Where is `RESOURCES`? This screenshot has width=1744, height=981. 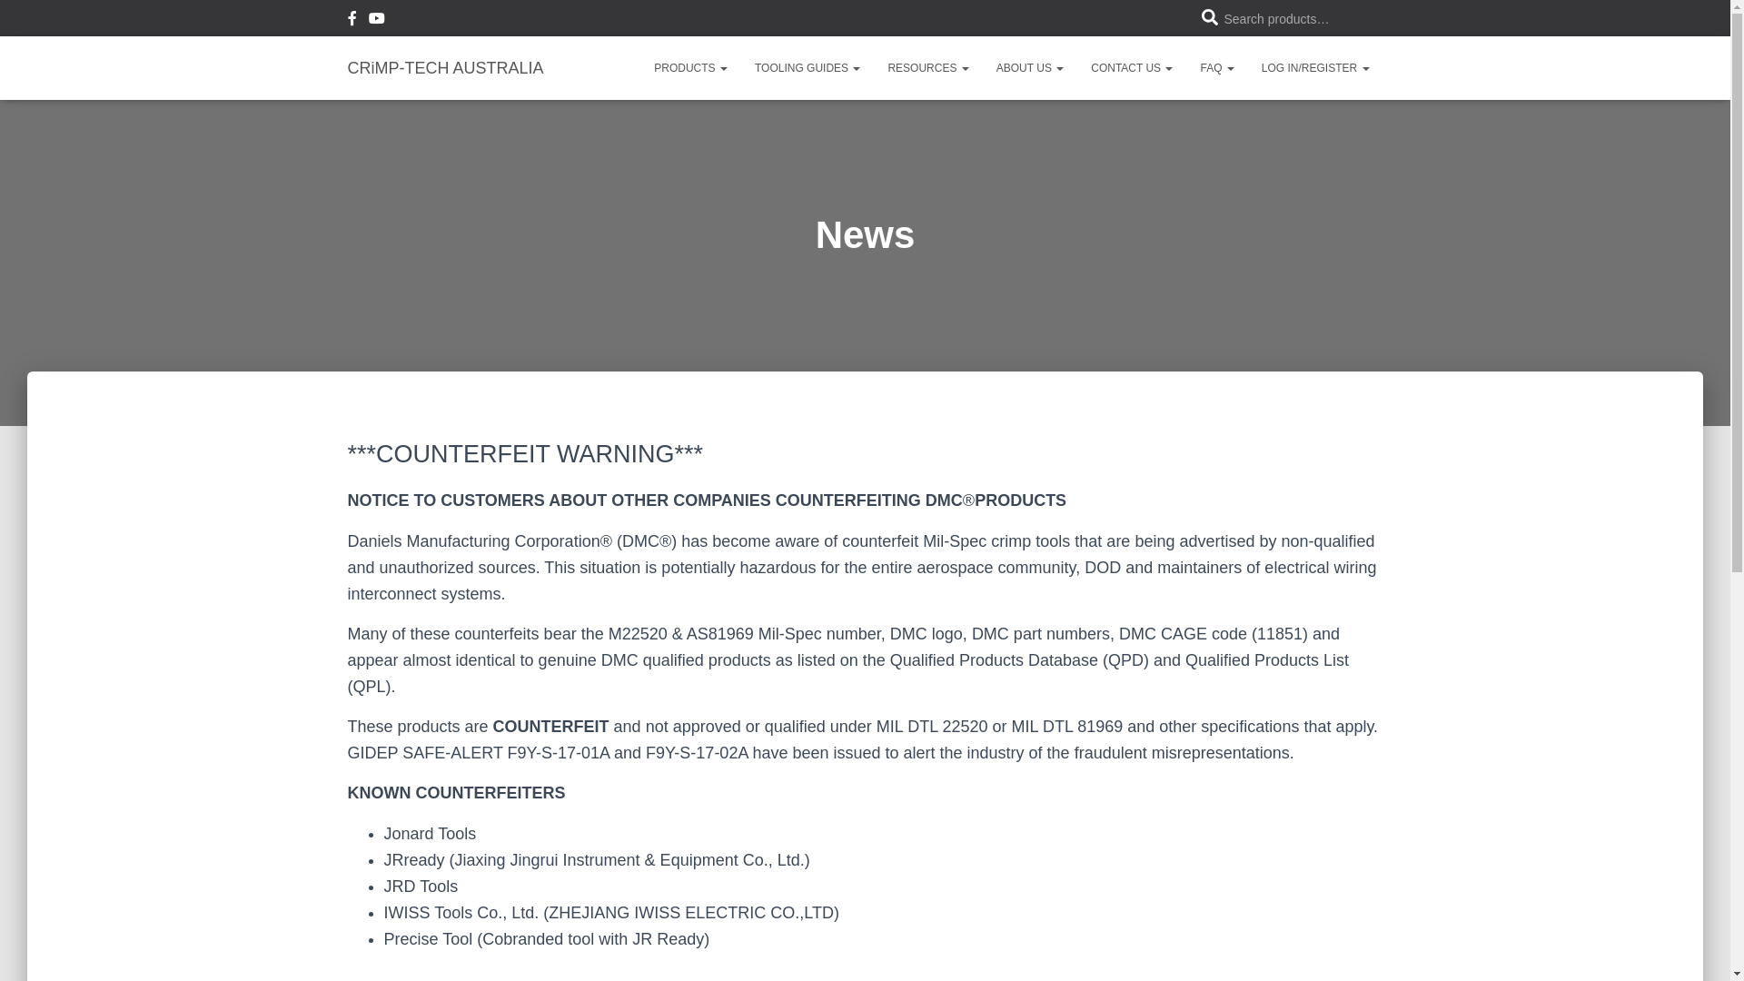
RESOURCES is located at coordinates (928, 68).